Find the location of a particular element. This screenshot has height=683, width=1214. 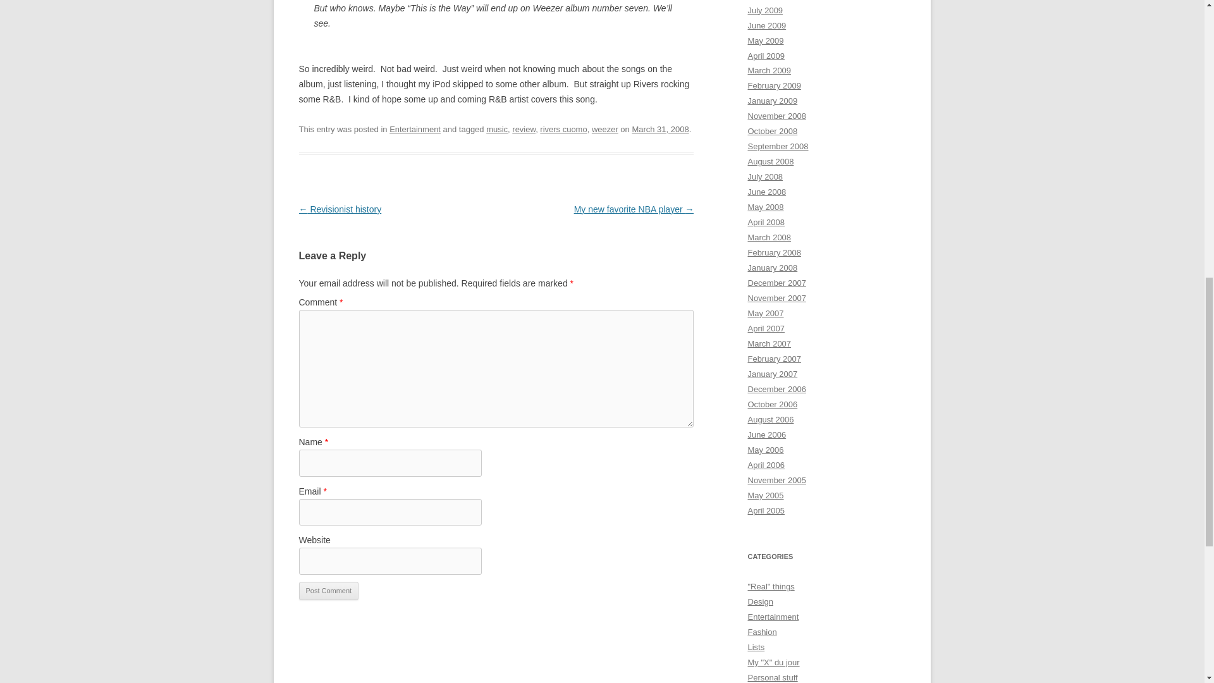

6:19 pm is located at coordinates (659, 129).